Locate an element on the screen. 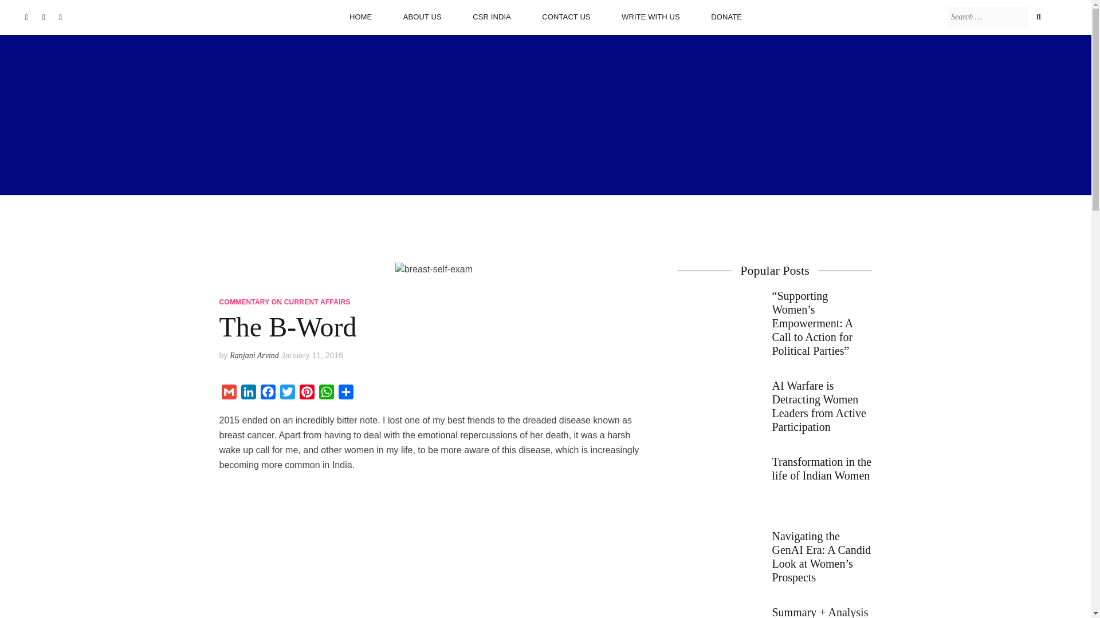 The width and height of the screenshot is (1100, 618). LinkedIn is located at coordinates (247, 394).